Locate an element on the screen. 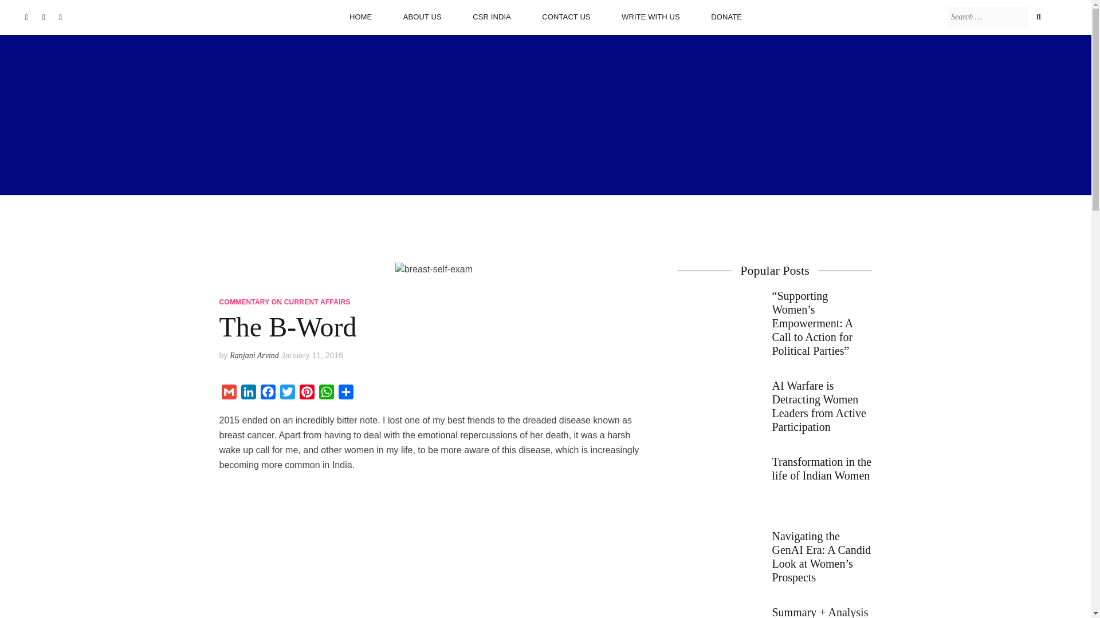 The width and height of the screenshot is (1100, 618). LinkedIn is located at coordinates (247, 394).